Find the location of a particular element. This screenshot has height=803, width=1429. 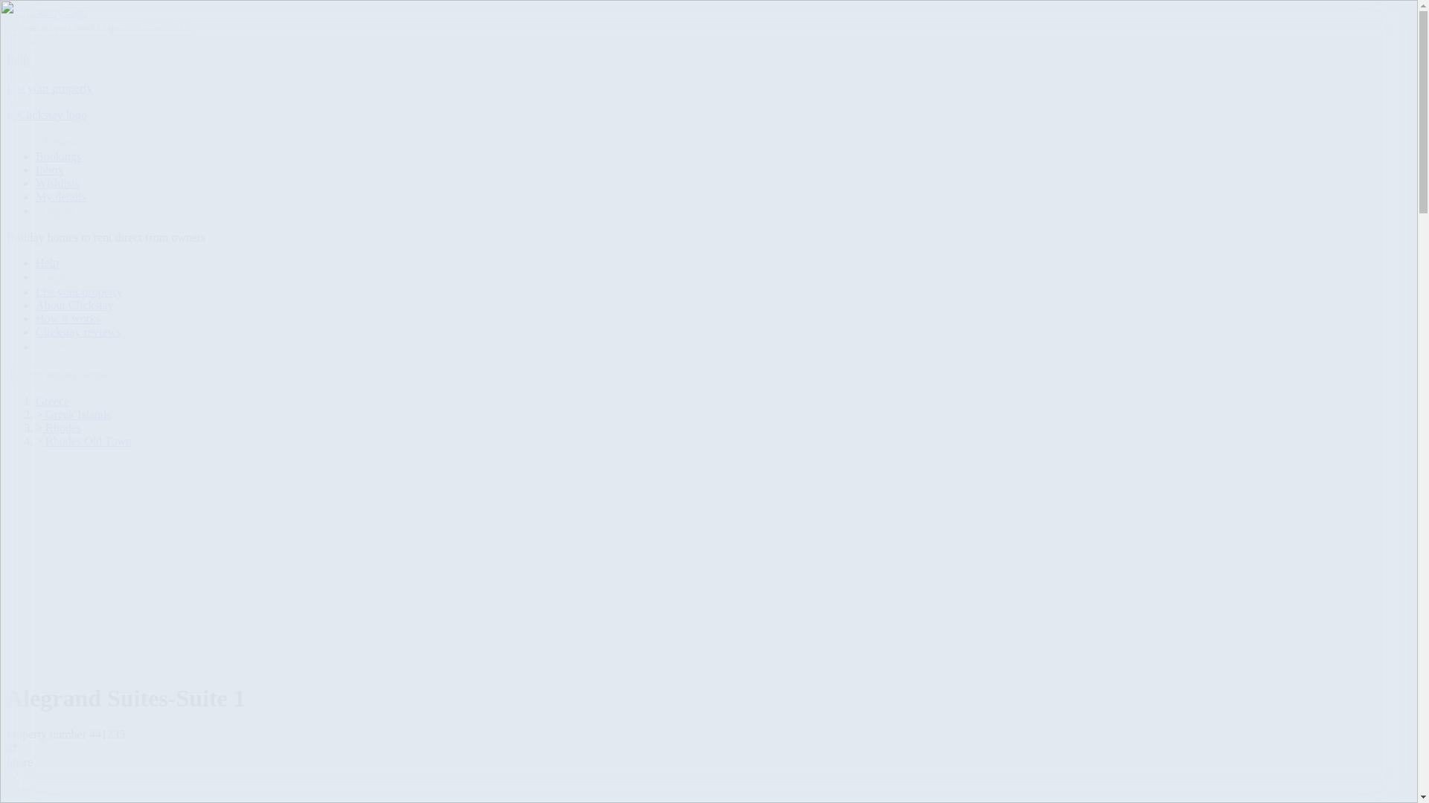

Search is located at coordinates (164, 27).